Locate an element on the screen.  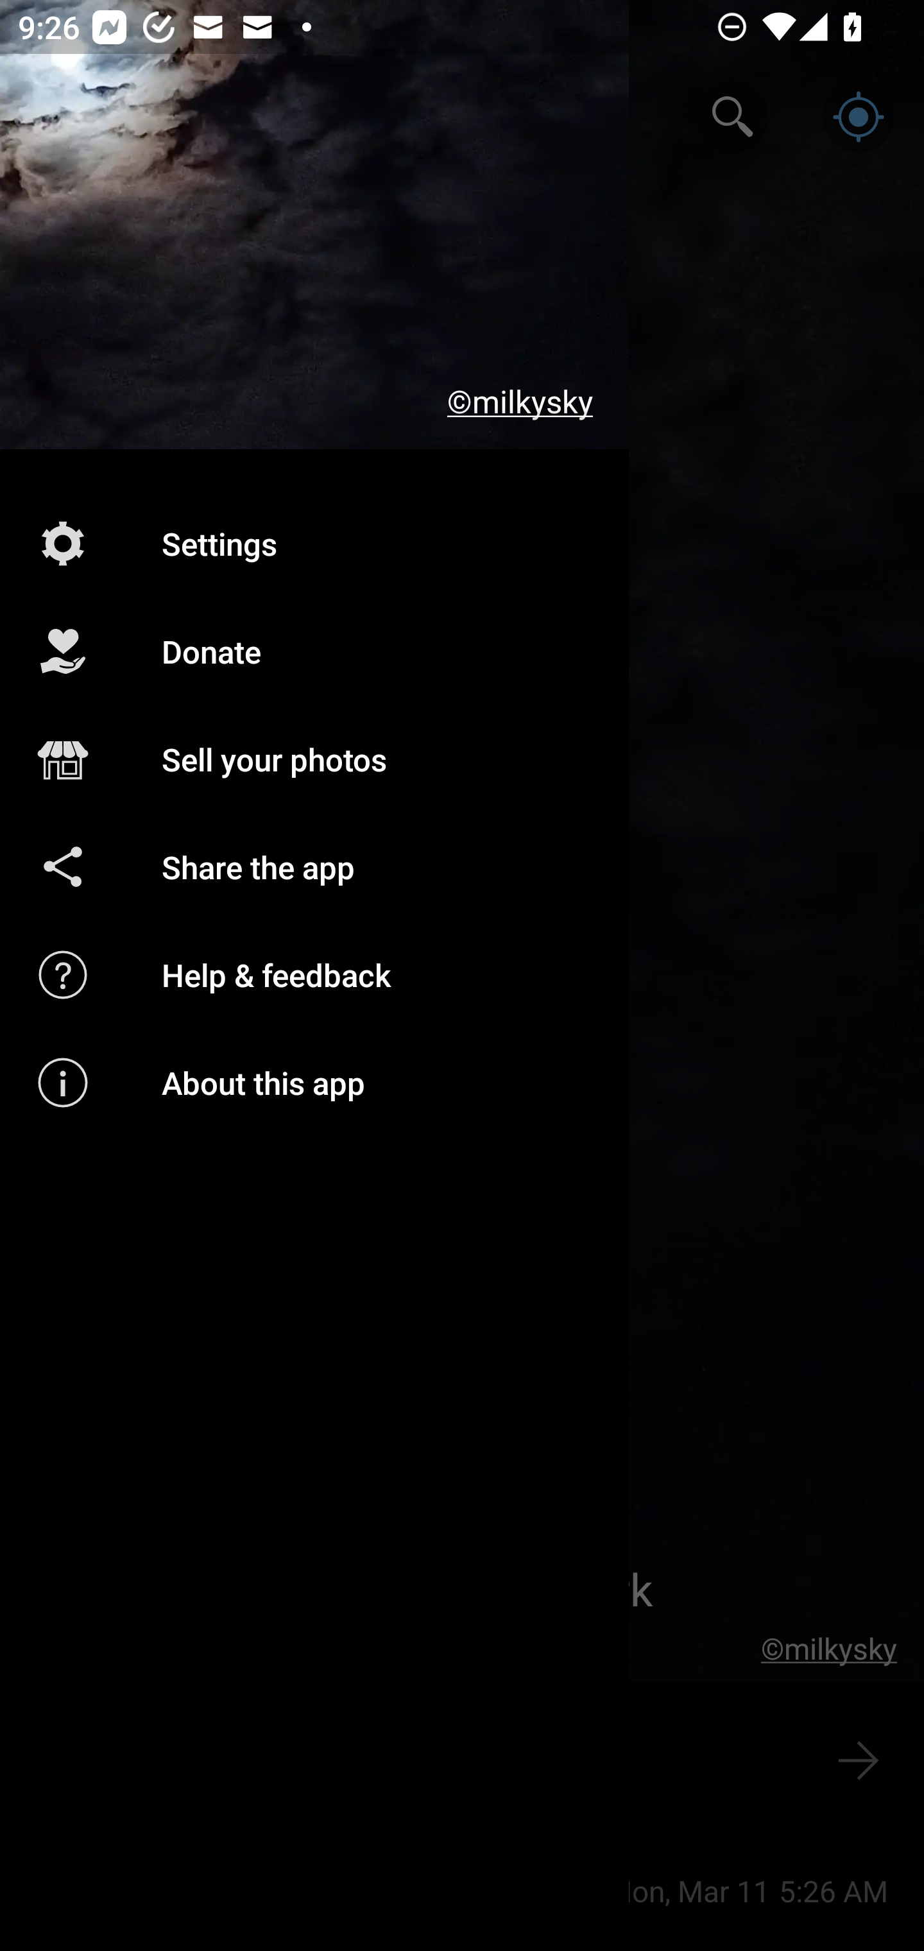
Help & feedback is located at coordinates (314, 974).